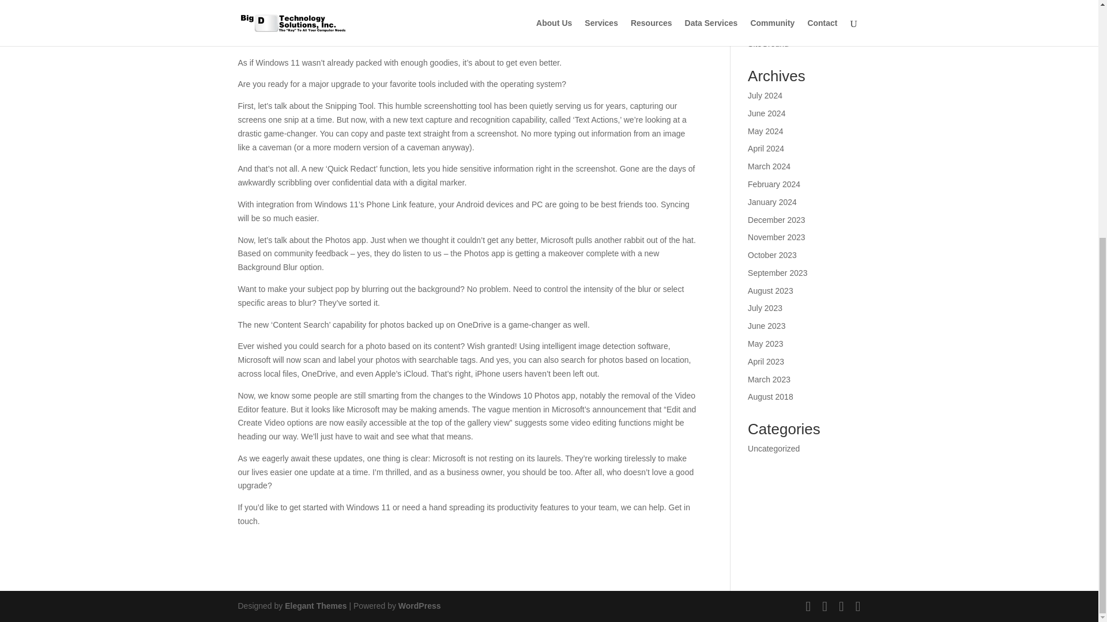 The width and height of the screenshot is (1107, 622). What do you see at coordinates (773, 255) in the screenshot?
I see `October 2023` at bounding box center [773, 255].